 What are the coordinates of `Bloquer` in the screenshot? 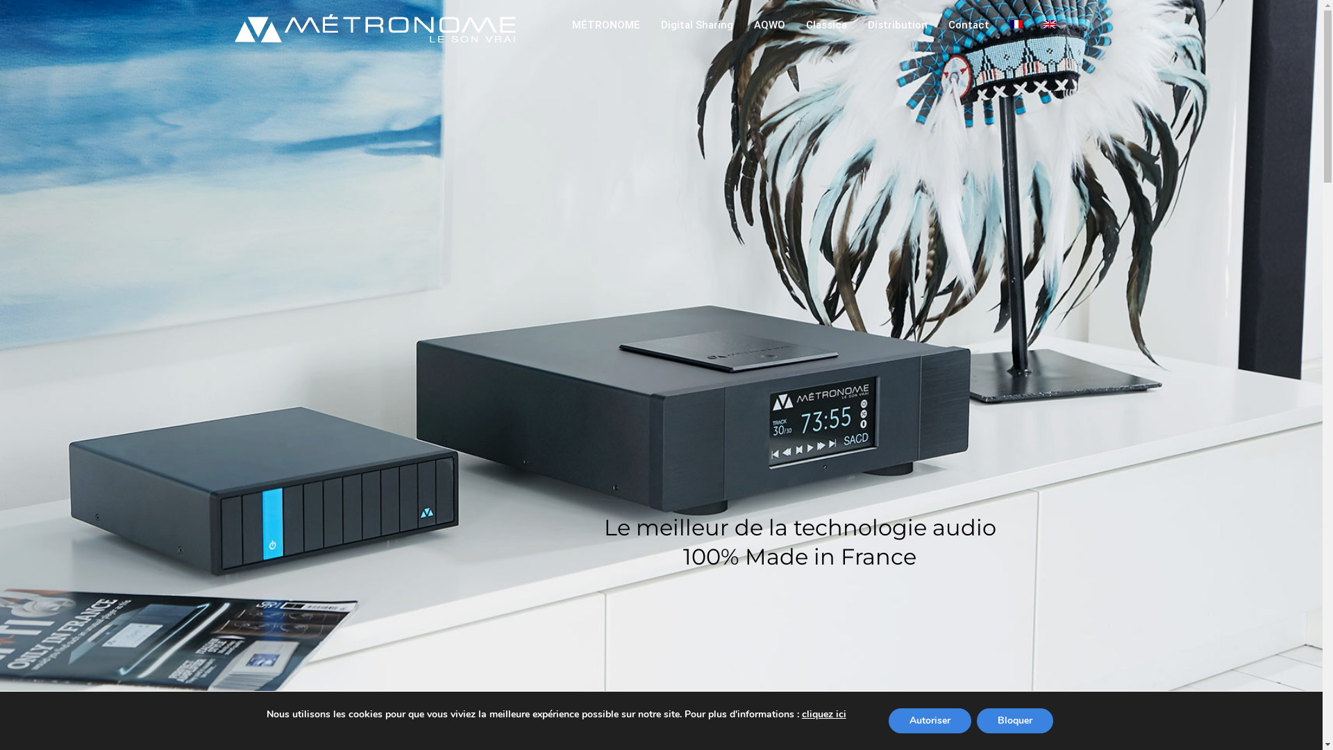 It's located at (1015, 721).